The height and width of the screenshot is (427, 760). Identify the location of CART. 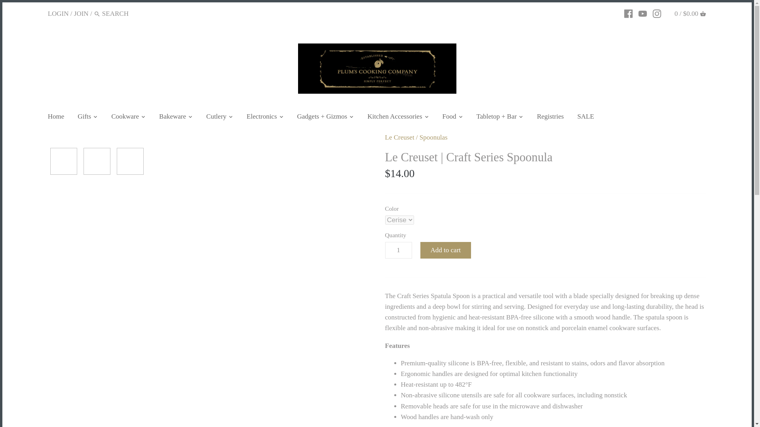
(703, 14).